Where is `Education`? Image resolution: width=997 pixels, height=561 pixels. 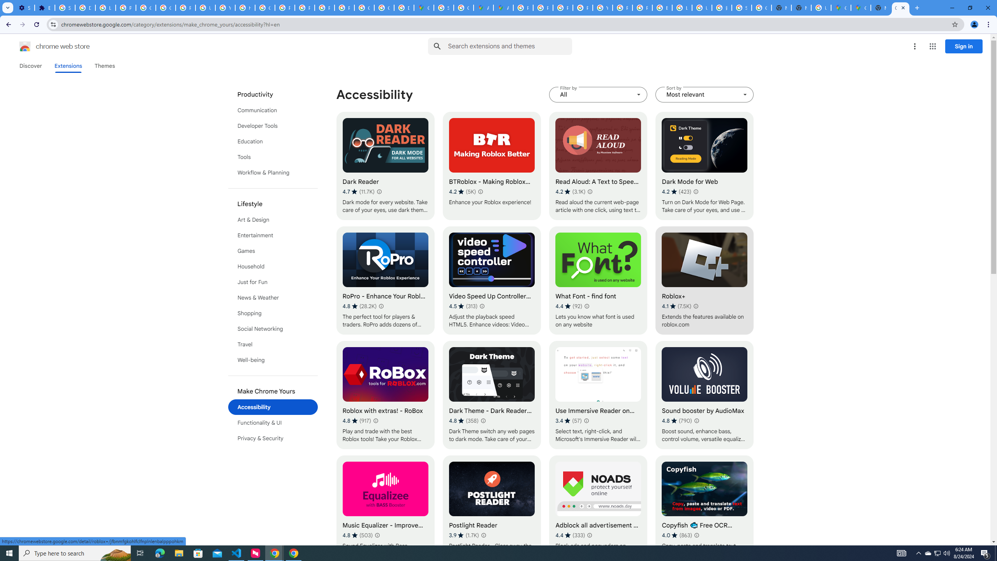
Education is located at coordinates (273, 141).